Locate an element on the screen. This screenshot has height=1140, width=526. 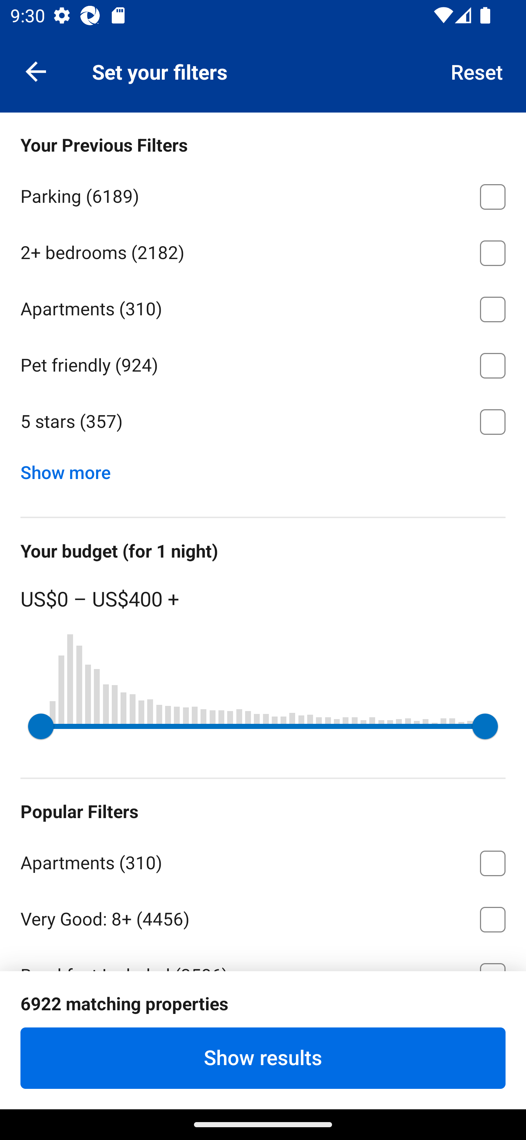
Navigate up is located at coordinates (36, 71).